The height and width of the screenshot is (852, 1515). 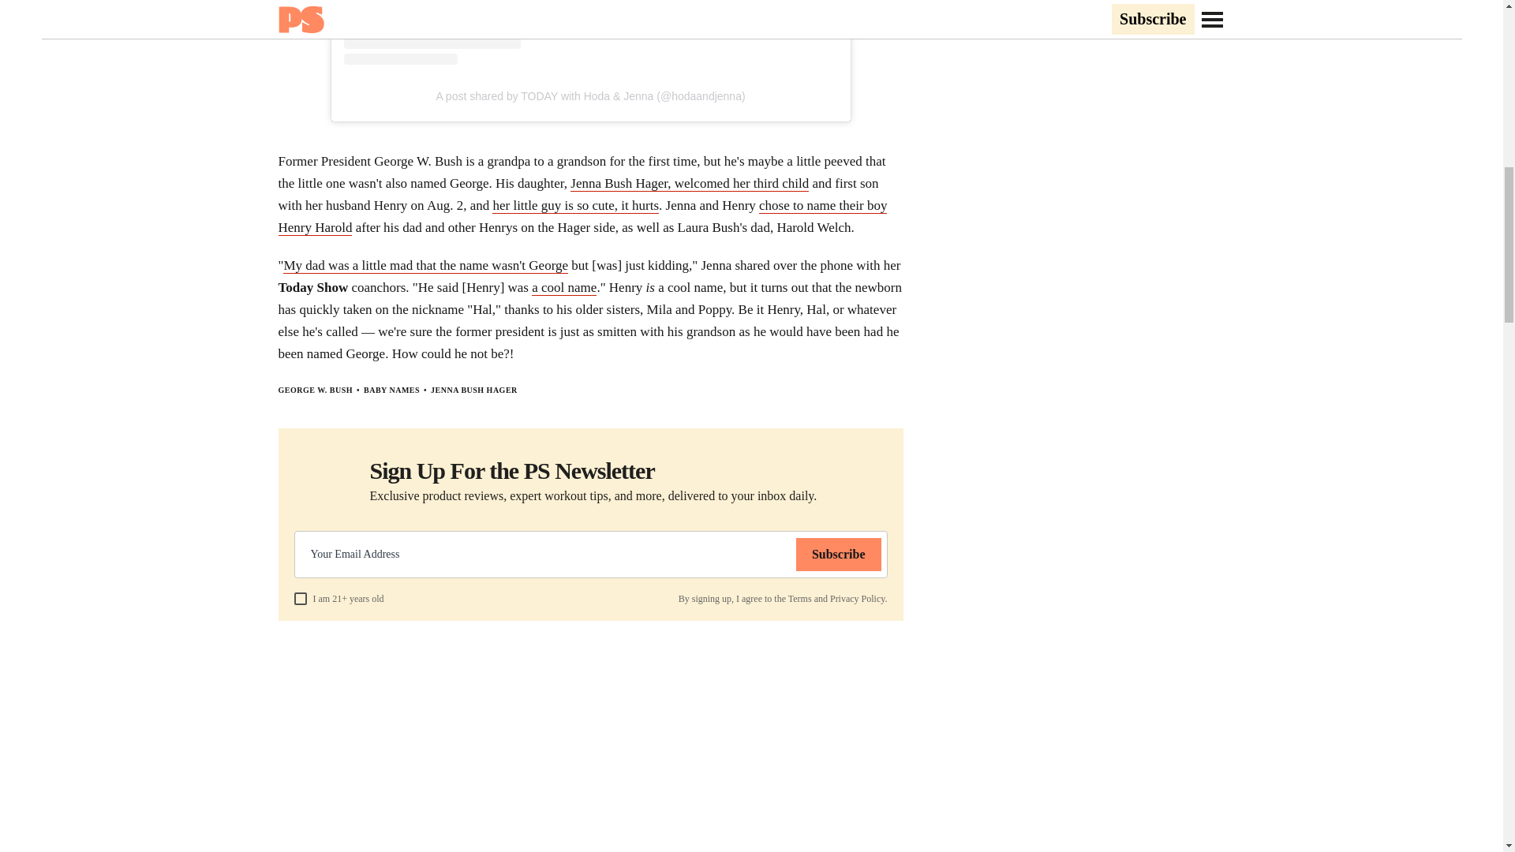 What do you see at coordinates (563, 287) in the screenshot?
I see `a cool name` at bounding box center [563, 287].